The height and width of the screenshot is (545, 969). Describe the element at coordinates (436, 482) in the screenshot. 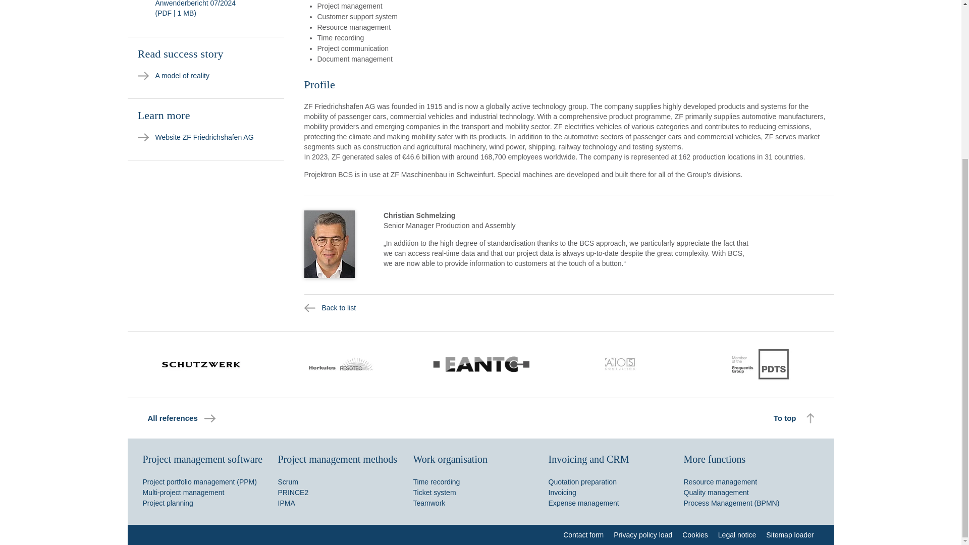

I see `Time recording` at that location.